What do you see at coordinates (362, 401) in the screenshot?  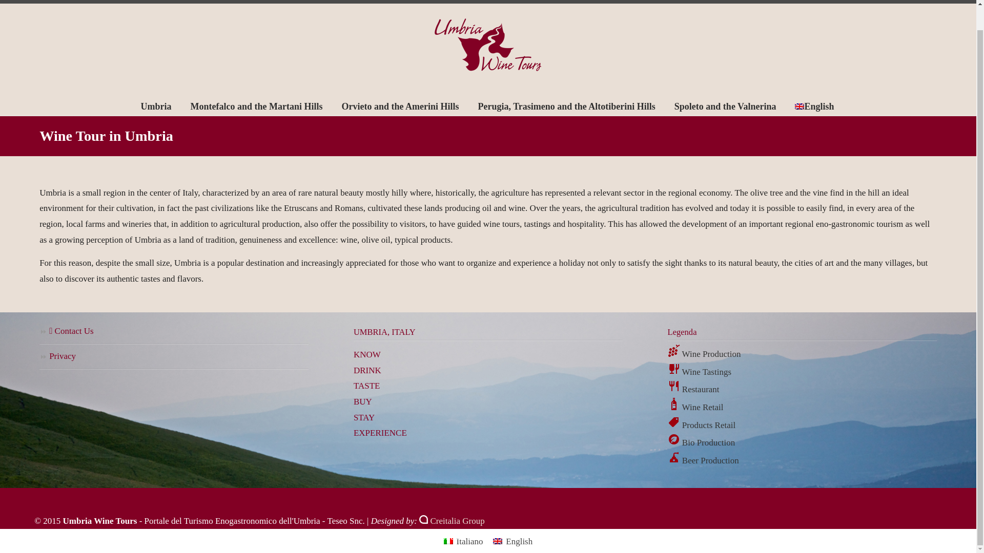 I see `BUY` at bounding box center [362, 401].